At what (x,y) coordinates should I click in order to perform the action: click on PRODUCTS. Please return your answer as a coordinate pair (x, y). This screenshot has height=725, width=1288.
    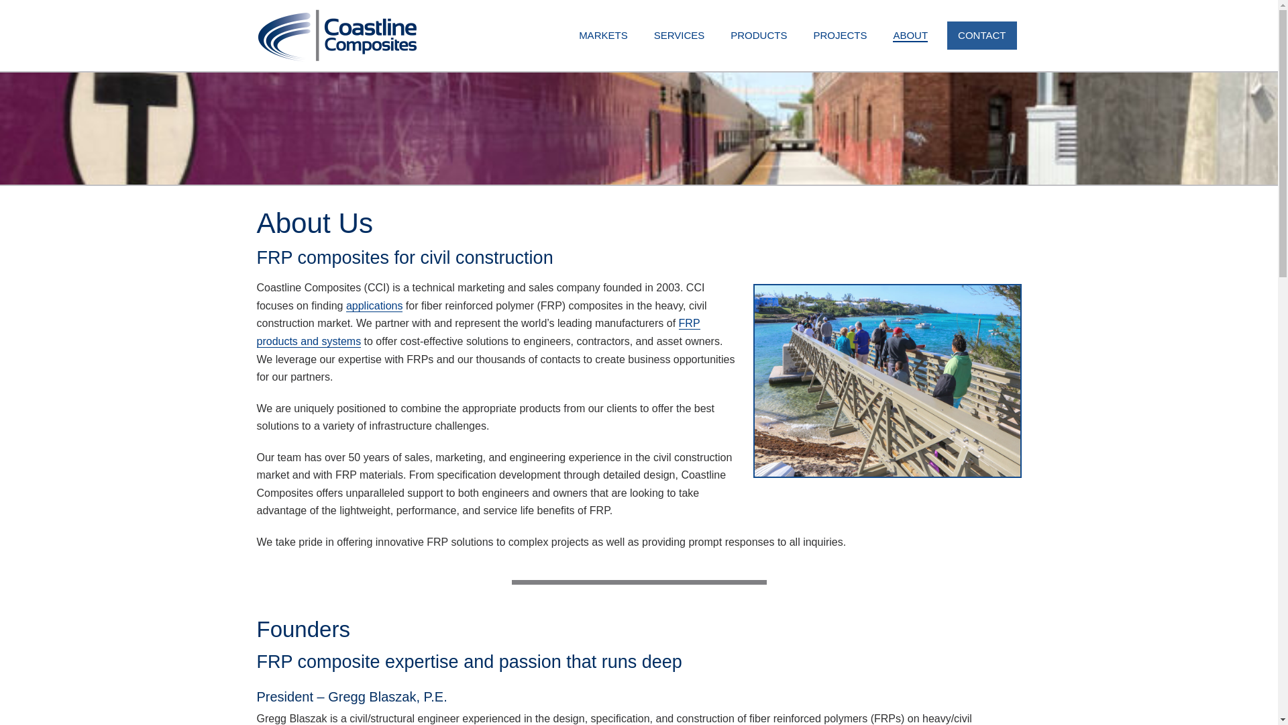
    Looking at the image, I should click on (758, 36).